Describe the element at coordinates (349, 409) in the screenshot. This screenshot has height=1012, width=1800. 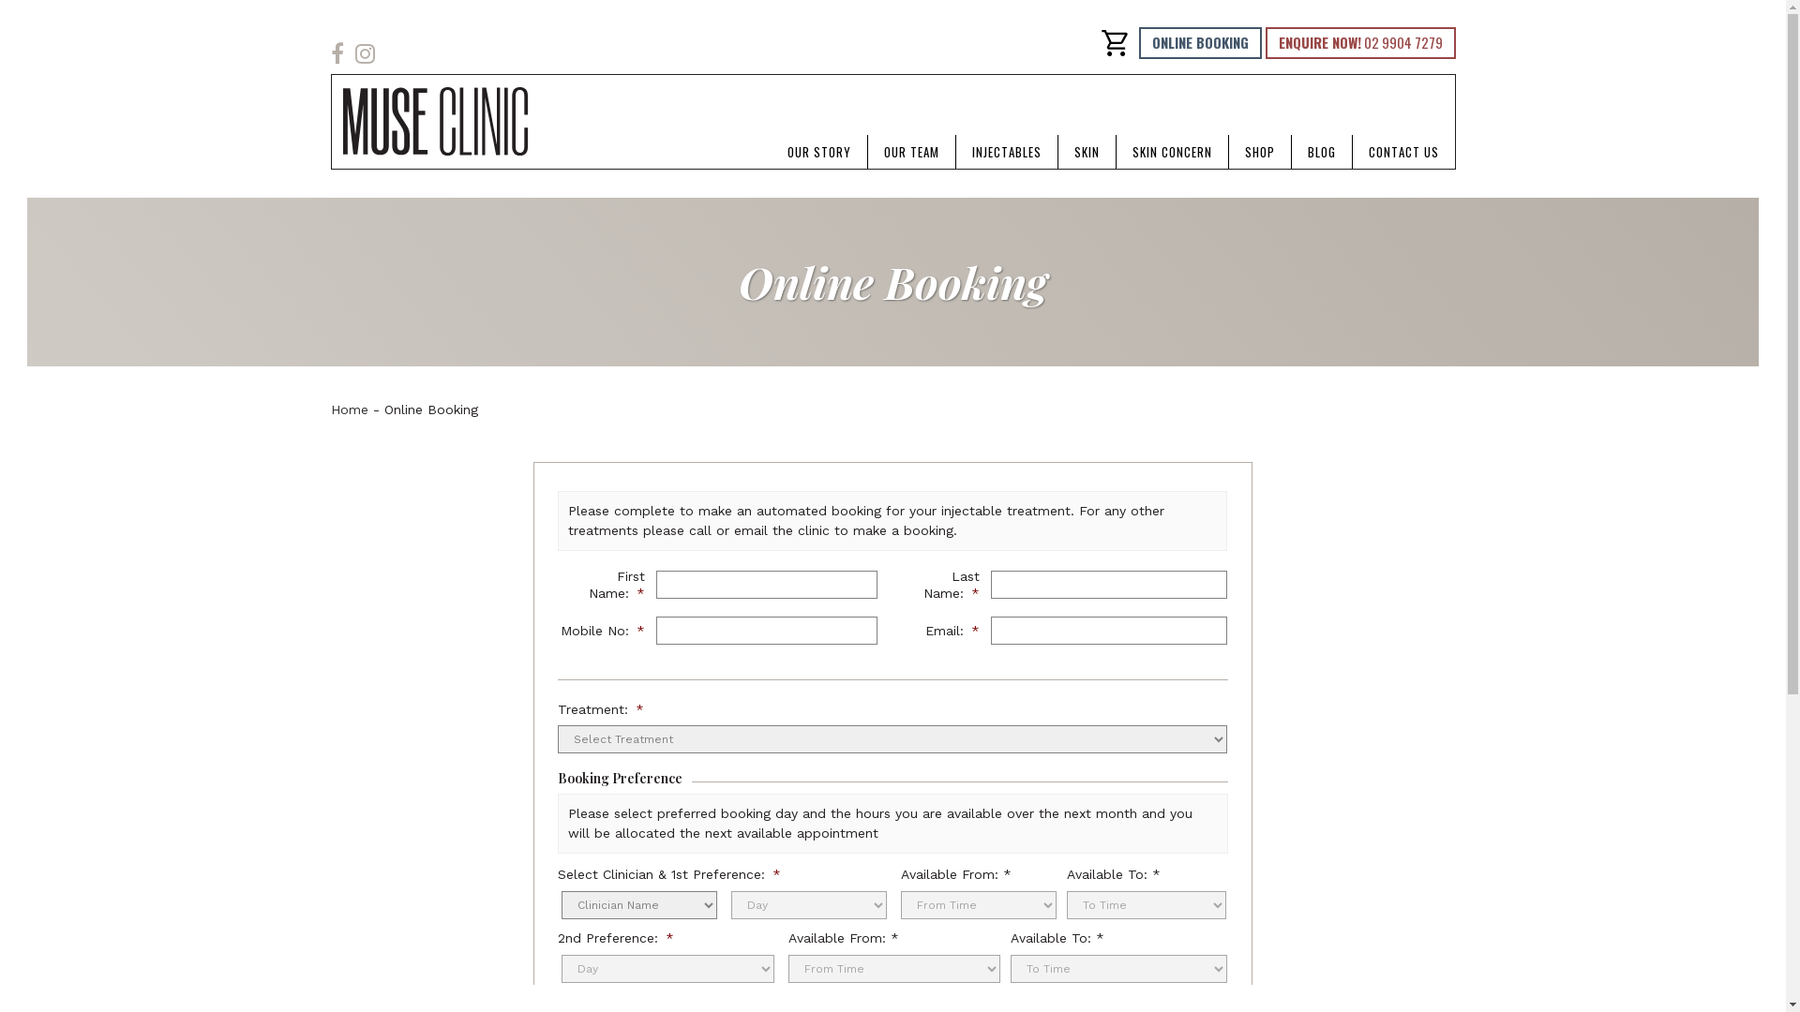
I see `Home` at that location.